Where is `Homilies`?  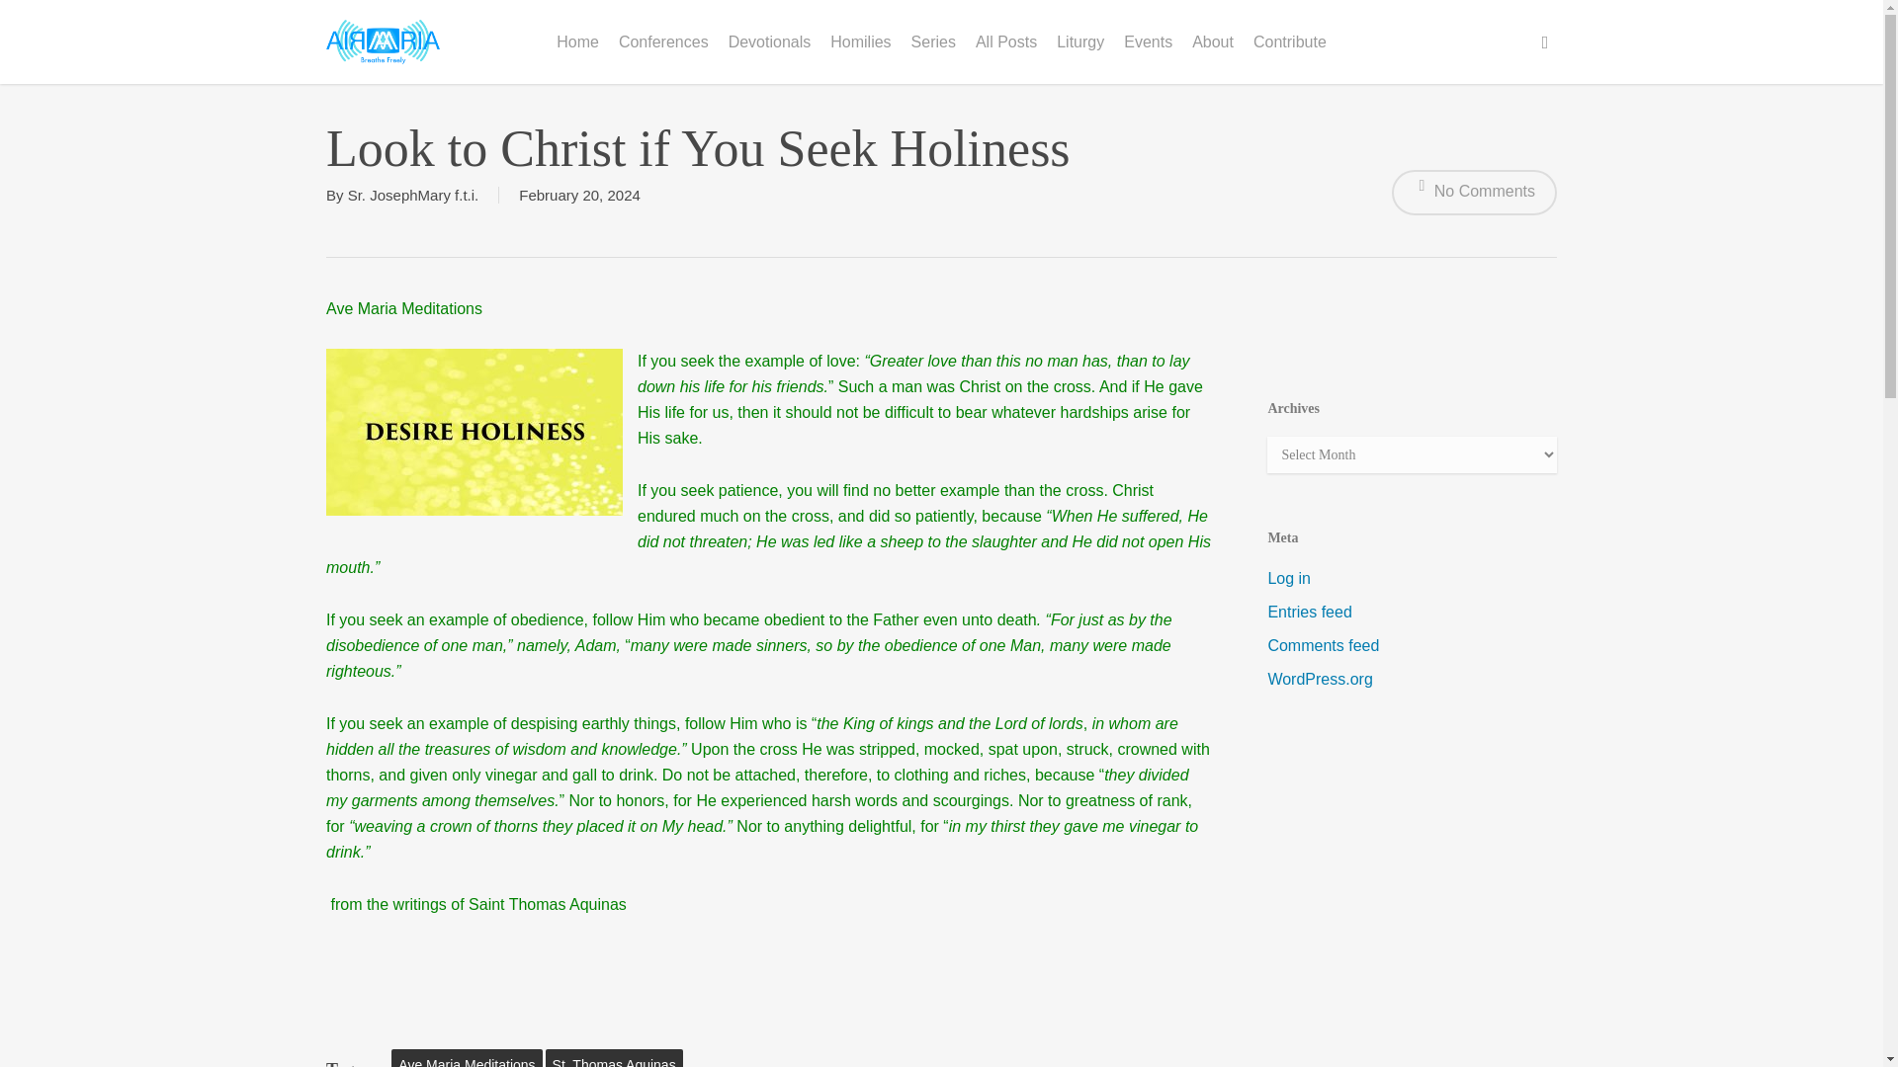
Homilies is located at coordinates (860, 41).